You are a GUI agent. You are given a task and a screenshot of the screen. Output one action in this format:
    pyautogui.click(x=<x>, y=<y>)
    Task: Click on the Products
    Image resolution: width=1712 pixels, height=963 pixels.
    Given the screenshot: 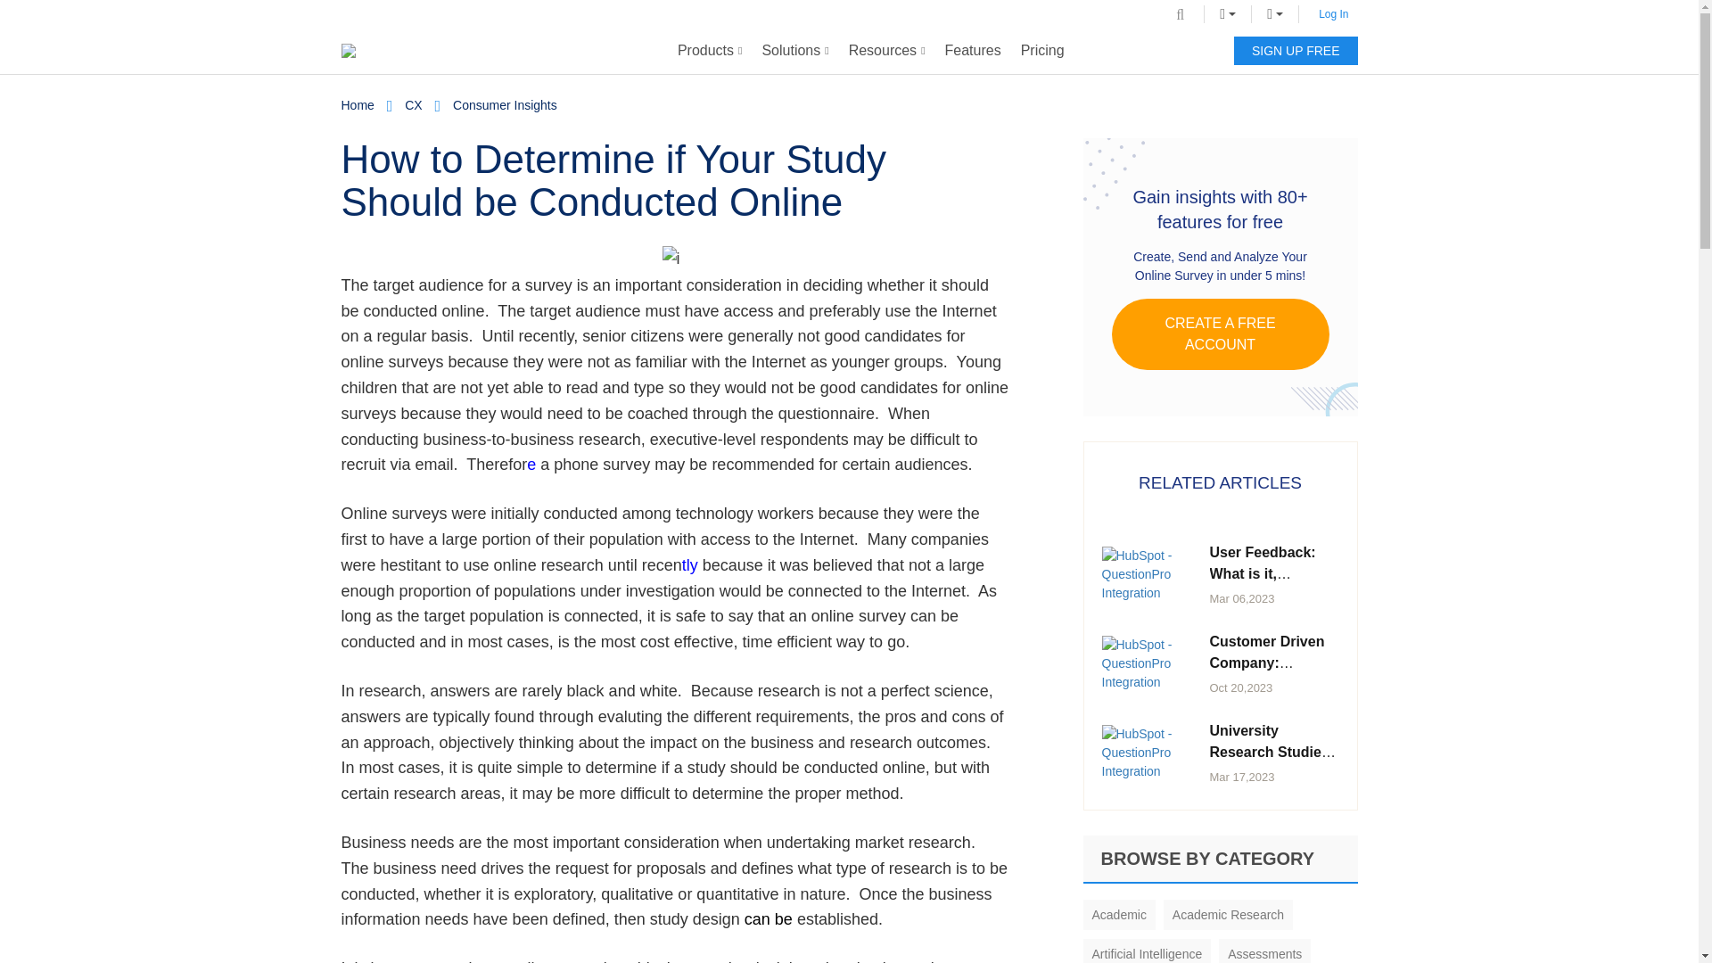 What is the action you would take?
    pyautogui.click(x=710, y=51)
    